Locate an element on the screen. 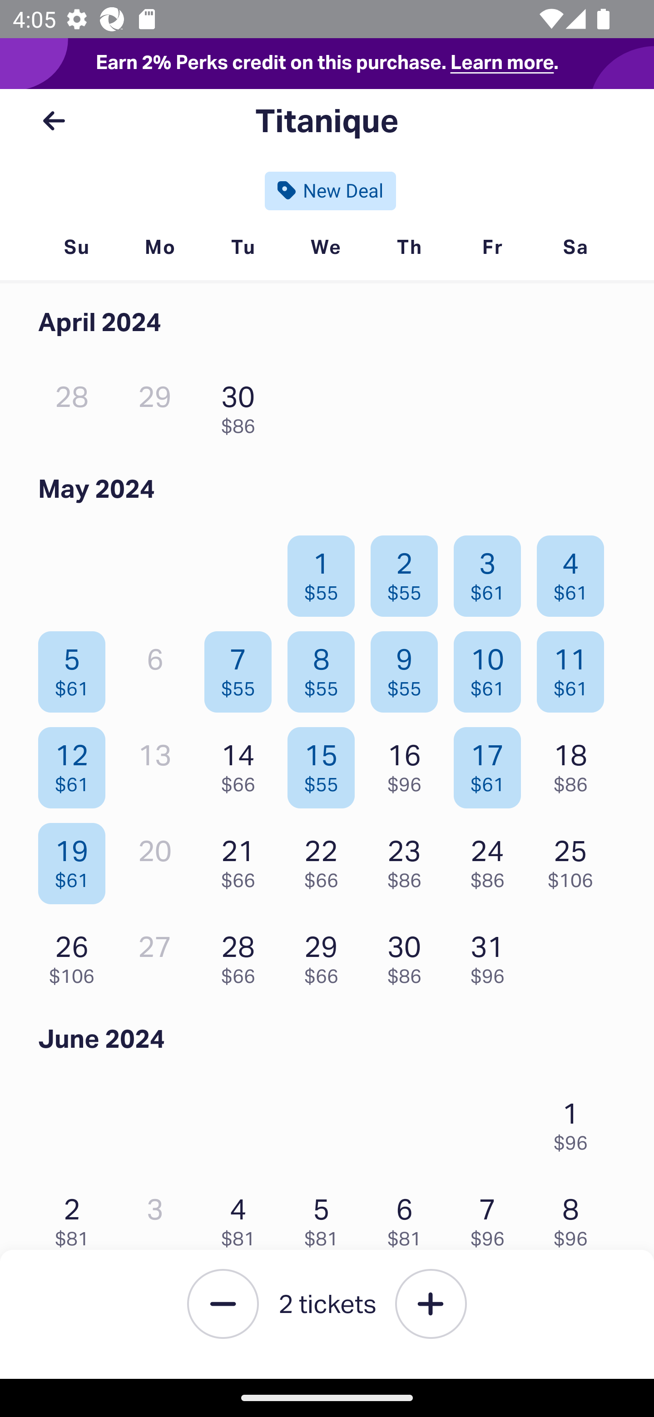 The image size is (654, 1417). 2 $81 is located at coordinates (76, 1218).